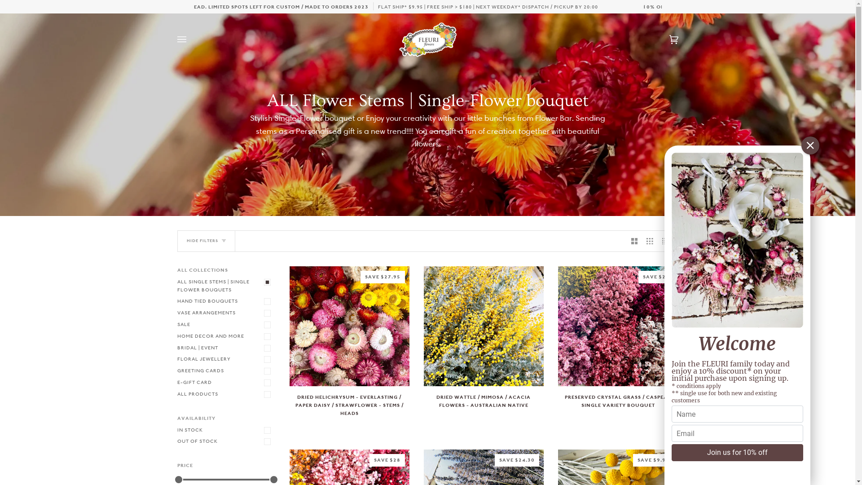 The image size is (862, 485). Describe the element at coordinates (226, 371) in the screenshot. I see `GREETING CARDS` at that location.